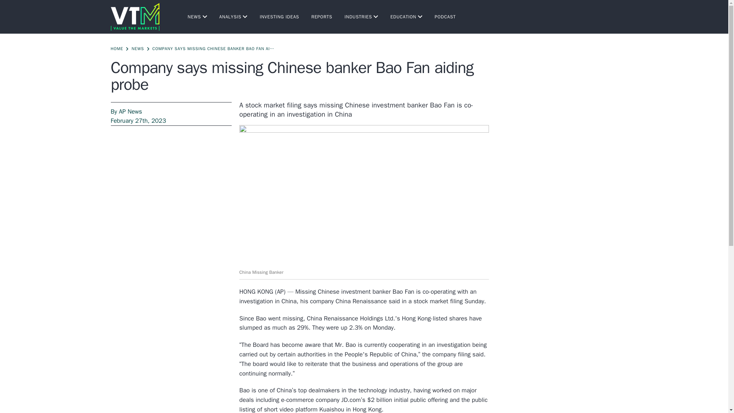 The image size is (734, 413). What do you see at coordinates (234, 17) in the screenshot?
I see `ANALYSIS` at bounding box center [234, 17].